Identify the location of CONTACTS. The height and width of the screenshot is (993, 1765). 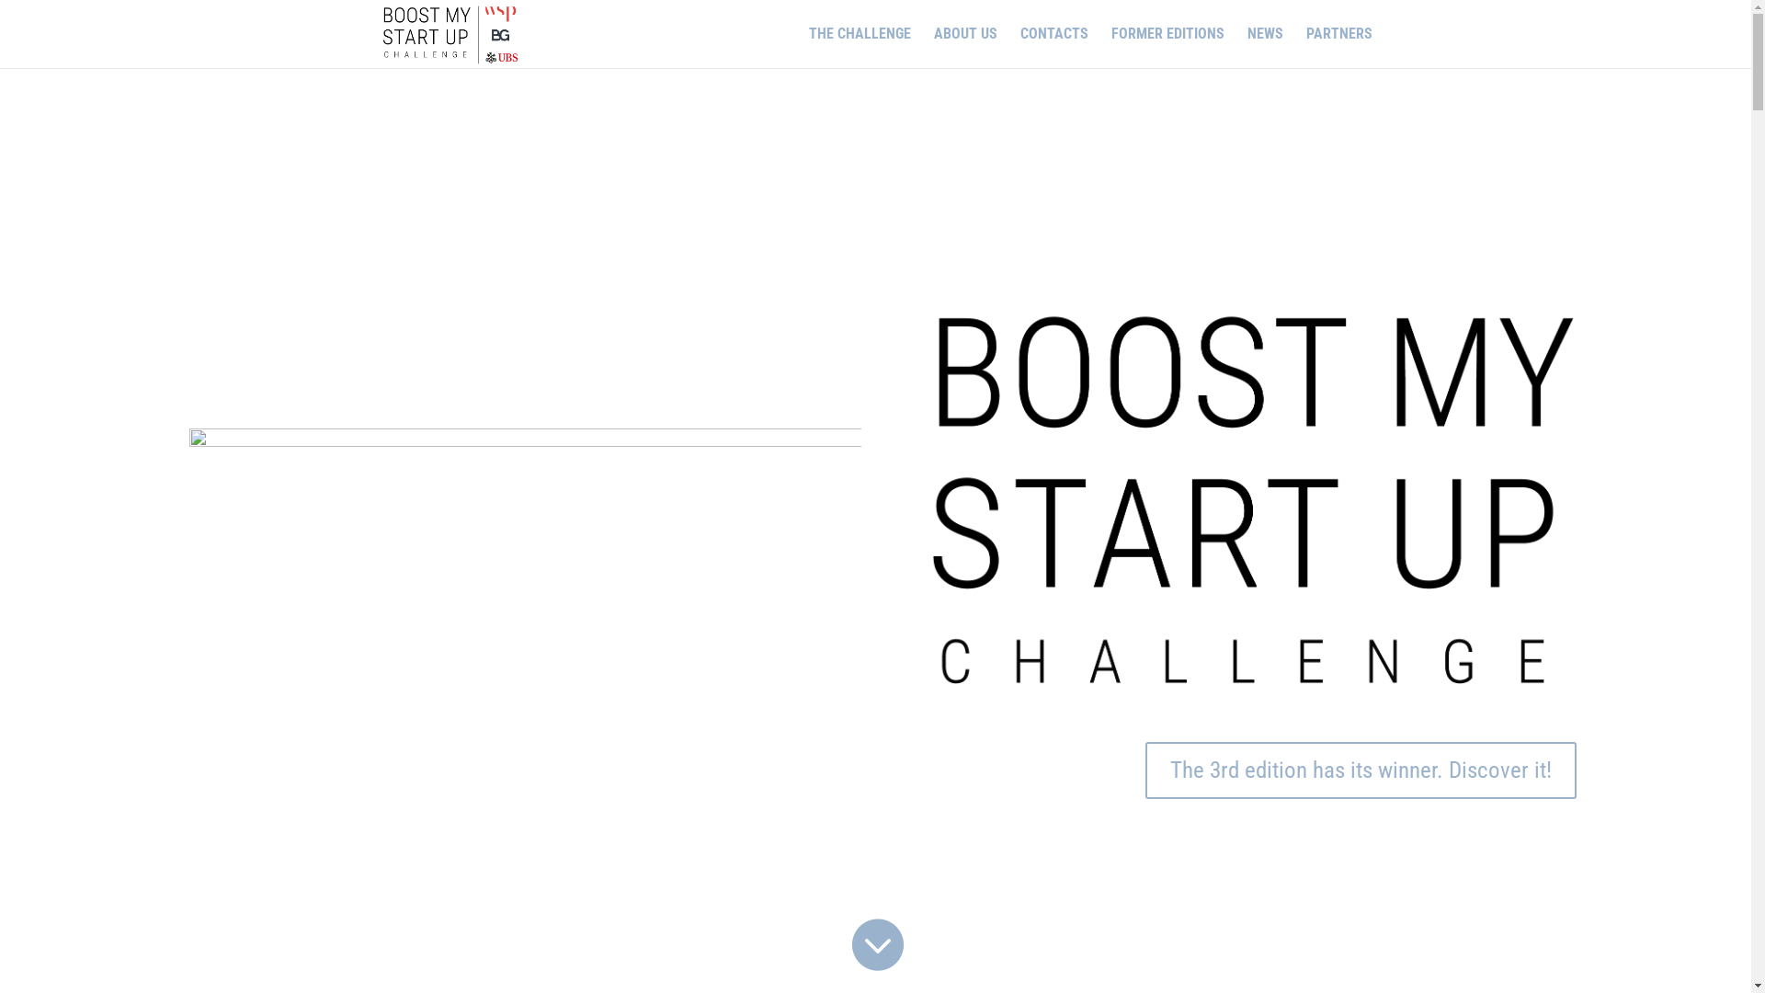
(1054, 48).